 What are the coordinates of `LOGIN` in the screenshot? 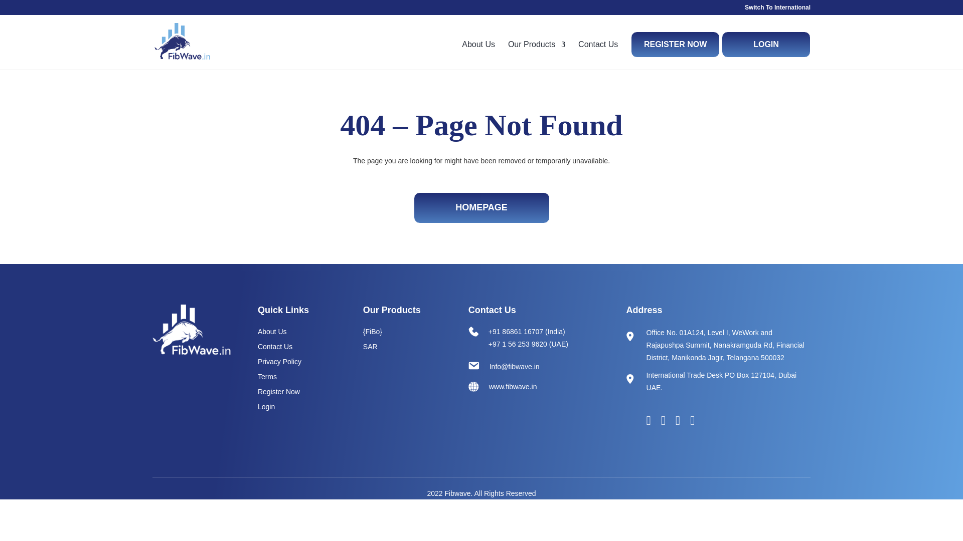 It's located at (766, 45).